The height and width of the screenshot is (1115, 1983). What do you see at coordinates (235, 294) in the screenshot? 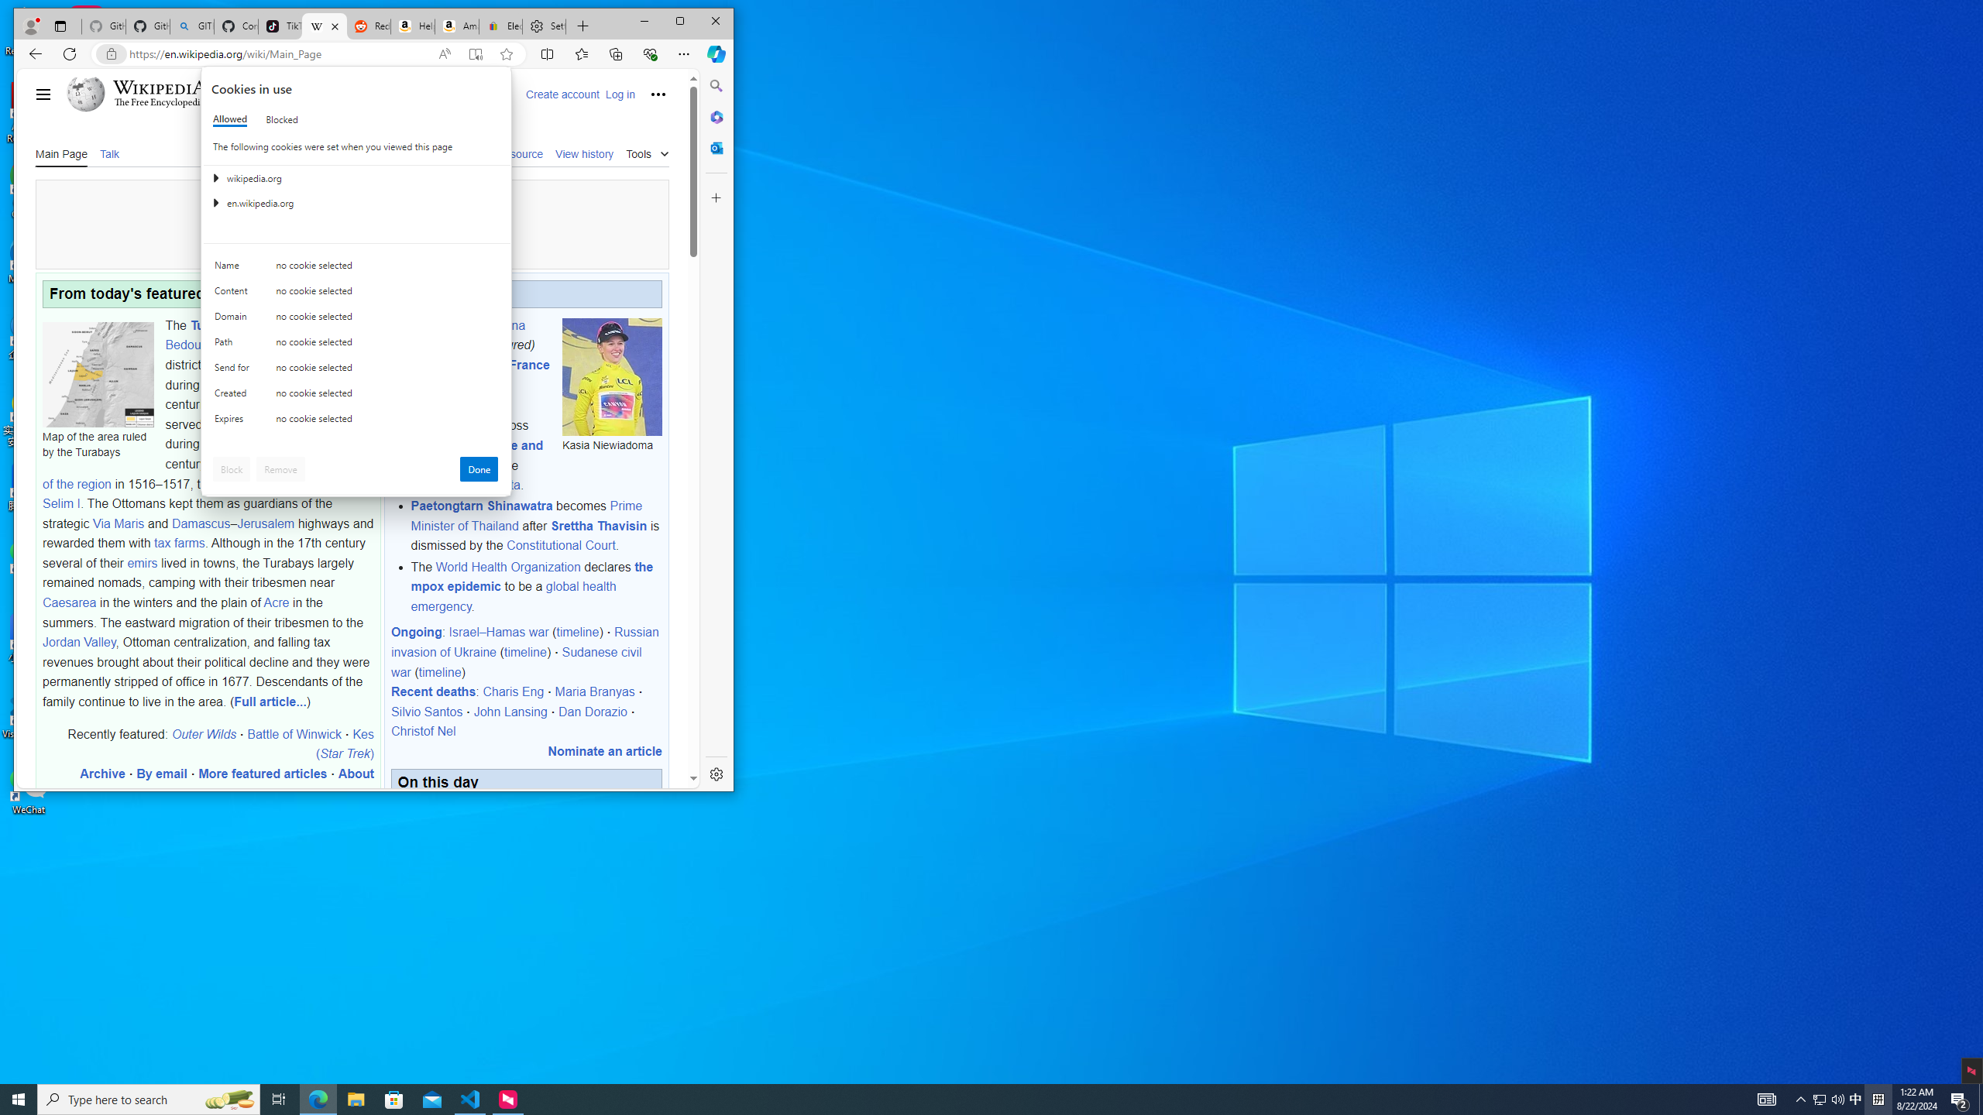
I see `Content` at bounding box center [235, 294].